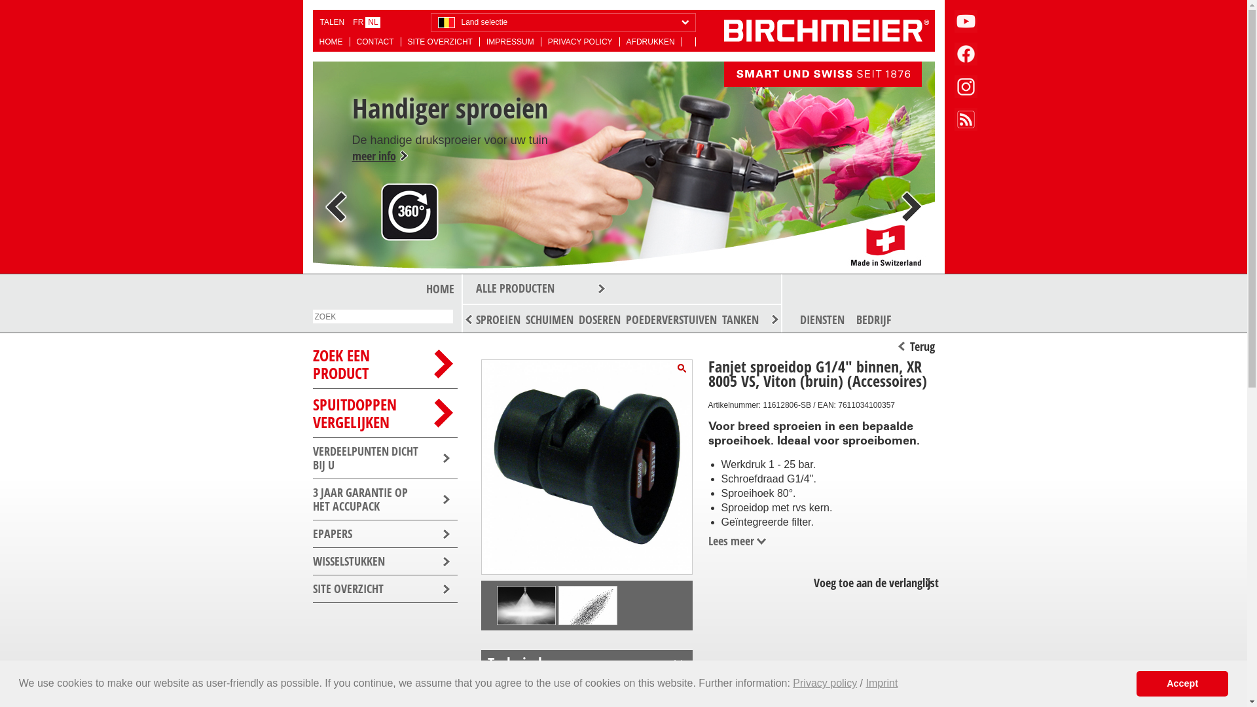 The image size is (1257, 707). I want to click on DOSEREN, so click(600, 319).